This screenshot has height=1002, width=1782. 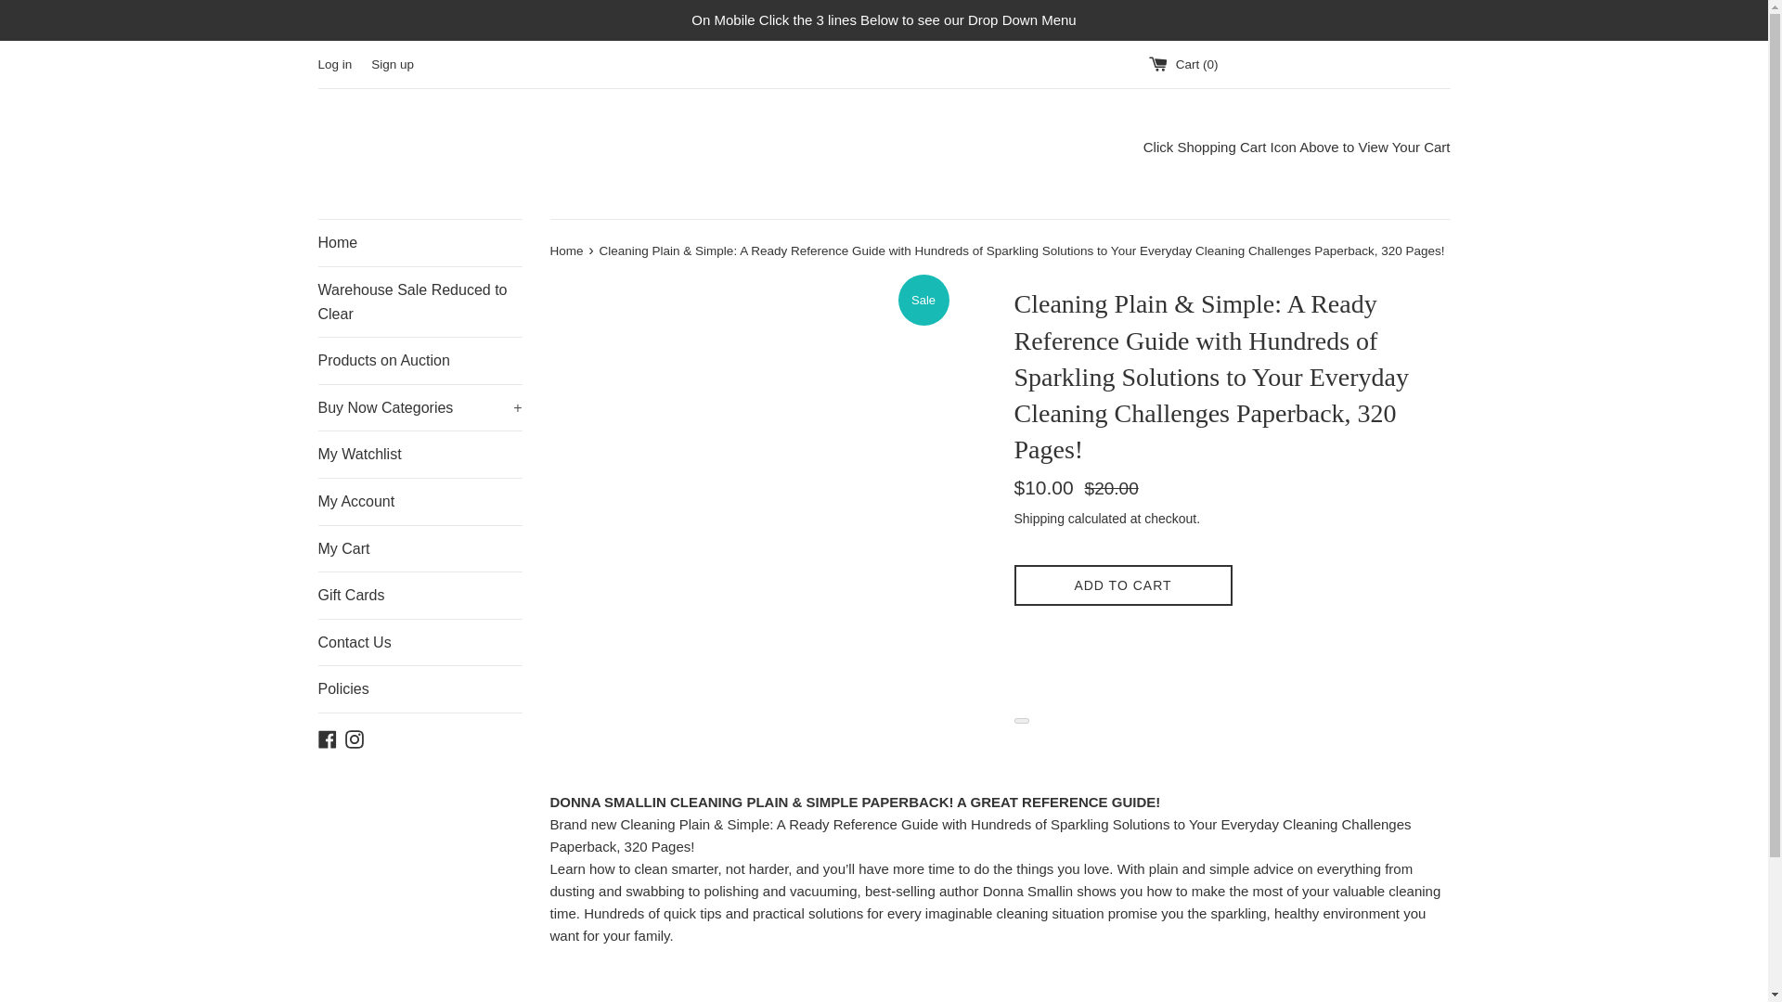 What do you see at coordinates (420, 243) in the screenshot?
I see `Home` at bounding box center [420, 243].